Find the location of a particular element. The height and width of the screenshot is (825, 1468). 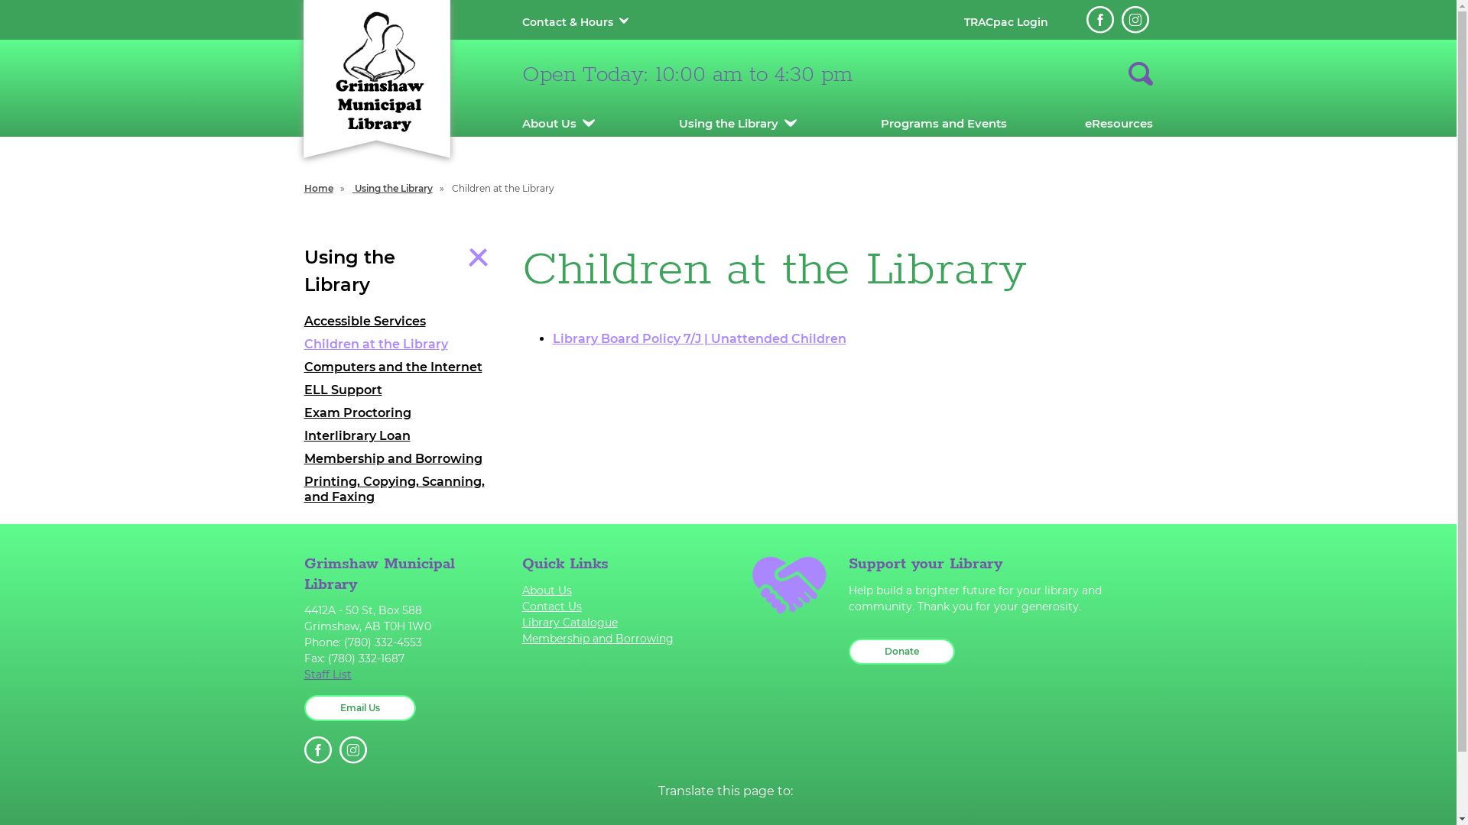

Interlibrary Loan is located at coordinates (402, 436).